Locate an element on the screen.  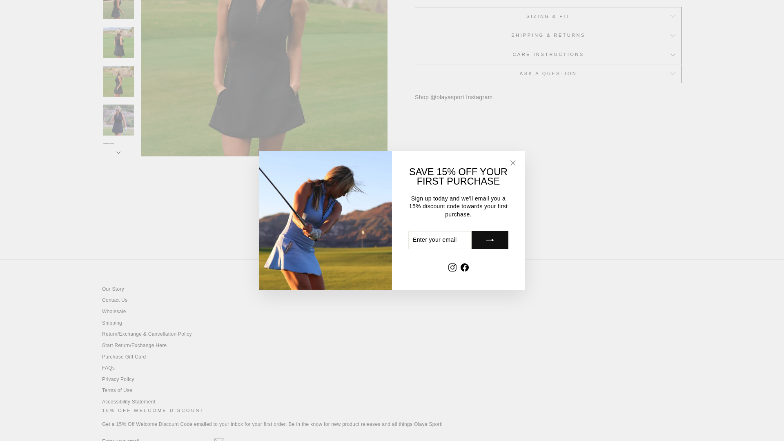
icon-email is located at coordinates (219, 439).